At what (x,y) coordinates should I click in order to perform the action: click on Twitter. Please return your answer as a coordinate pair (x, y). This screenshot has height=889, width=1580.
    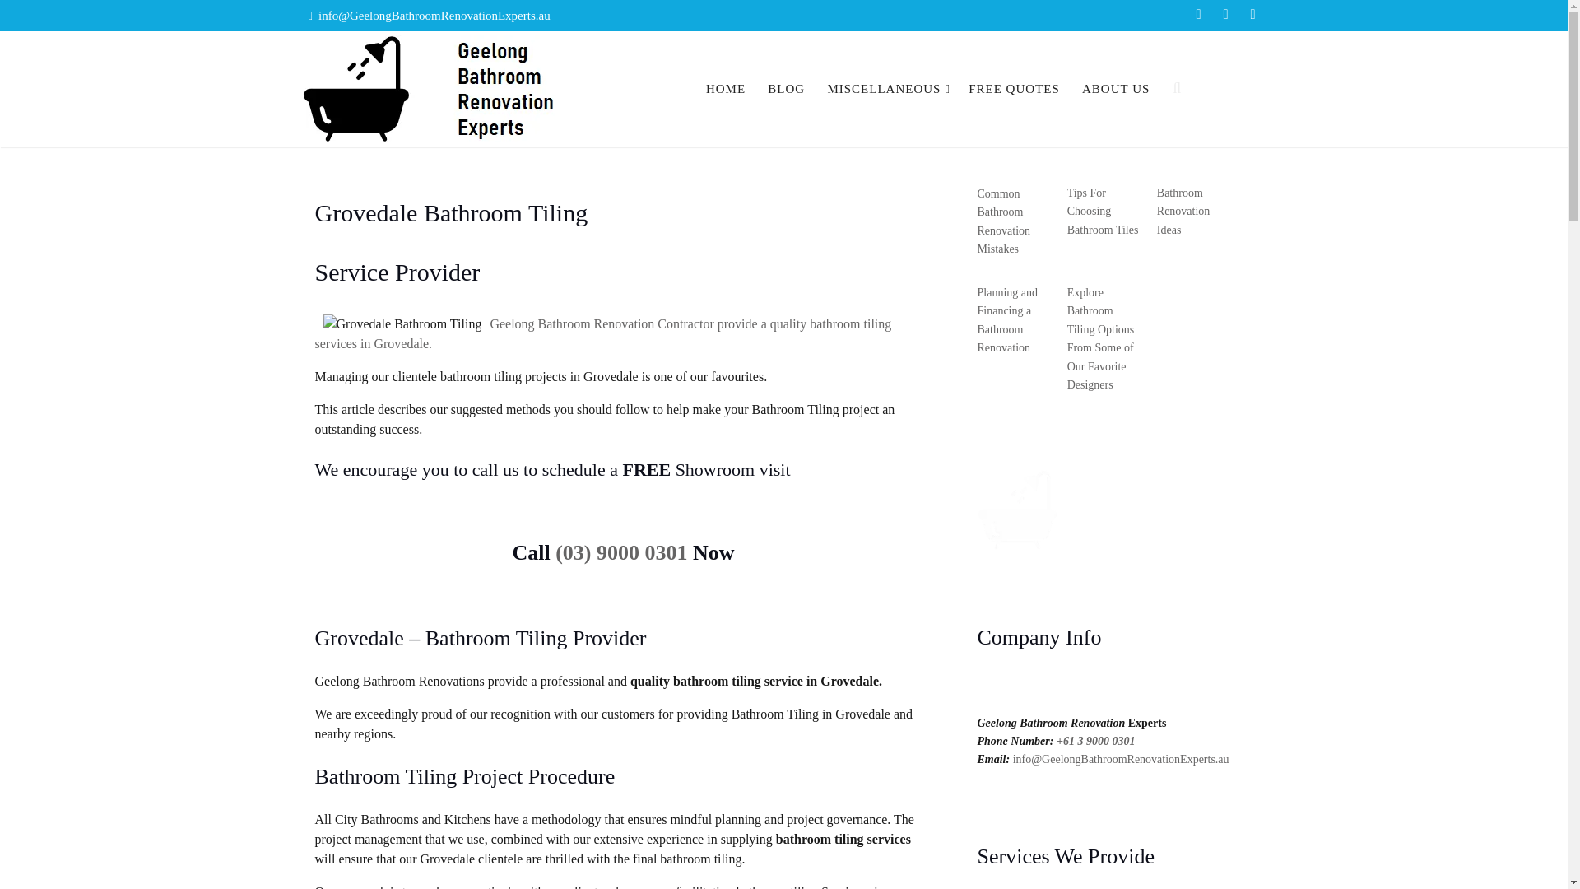
    Looking at the image, I should click on (1224, 16).